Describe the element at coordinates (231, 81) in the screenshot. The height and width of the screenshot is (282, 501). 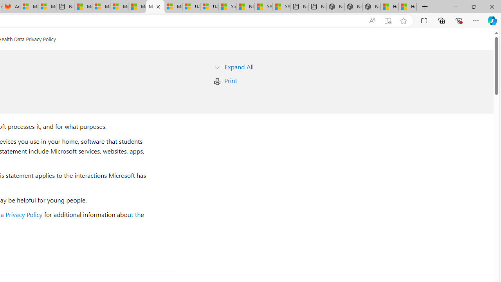
I see `Print` at that location.